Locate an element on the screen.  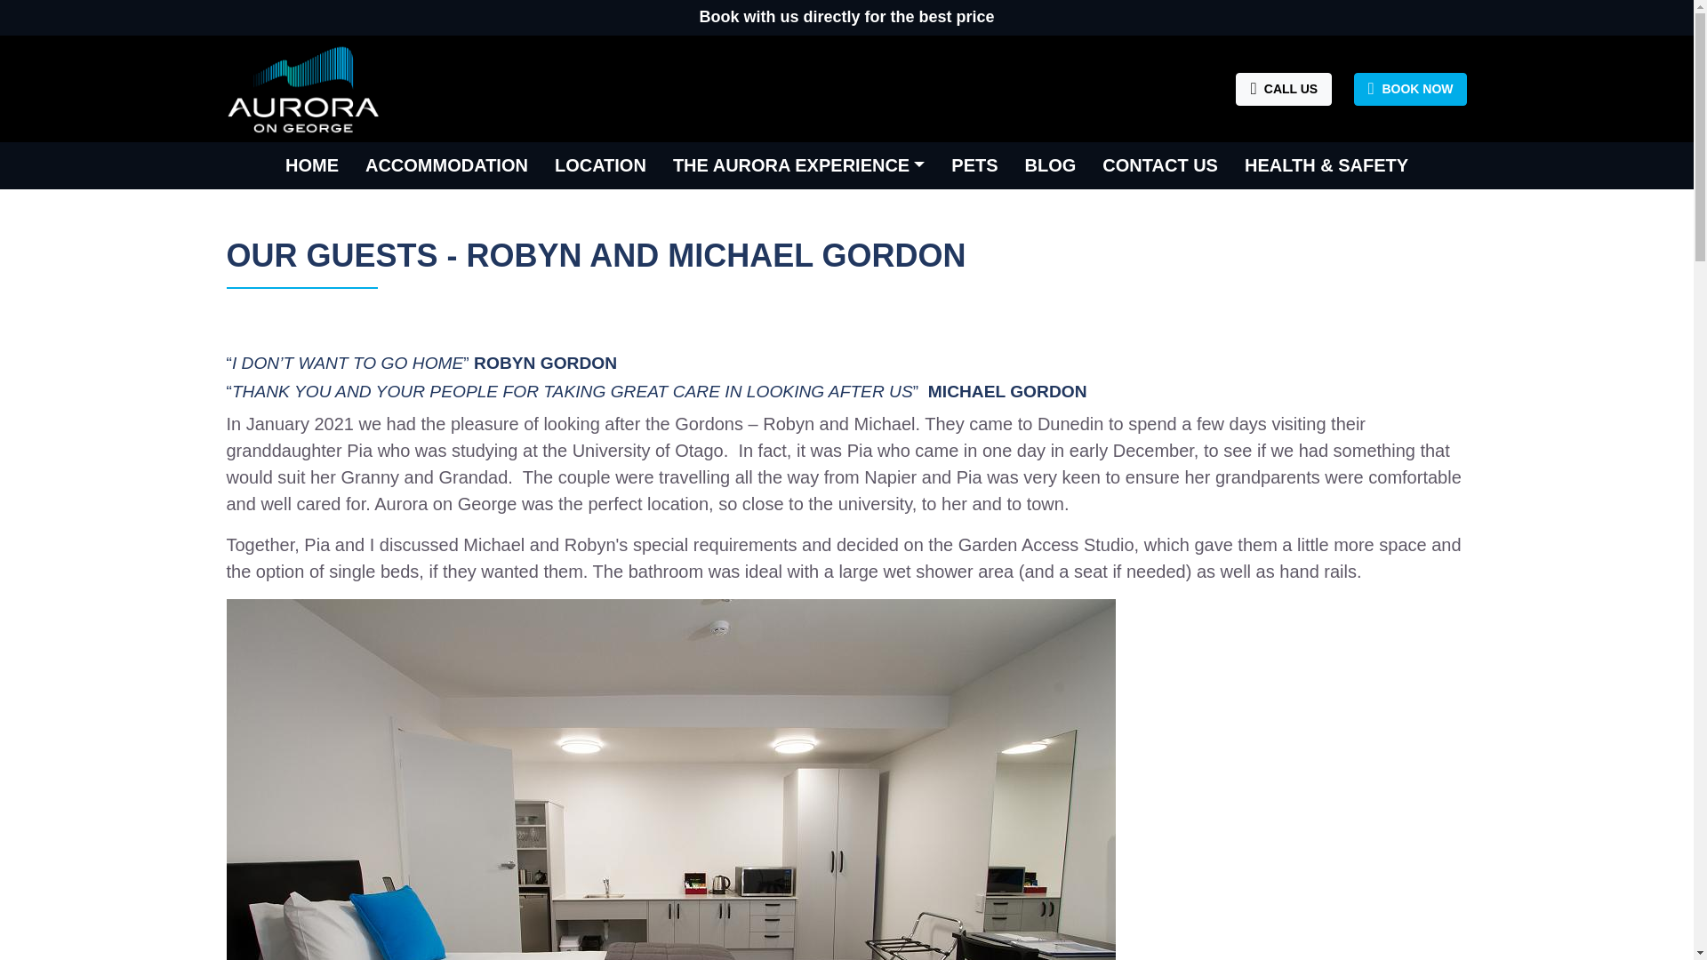
HOME is located at coordinates (311, 164).